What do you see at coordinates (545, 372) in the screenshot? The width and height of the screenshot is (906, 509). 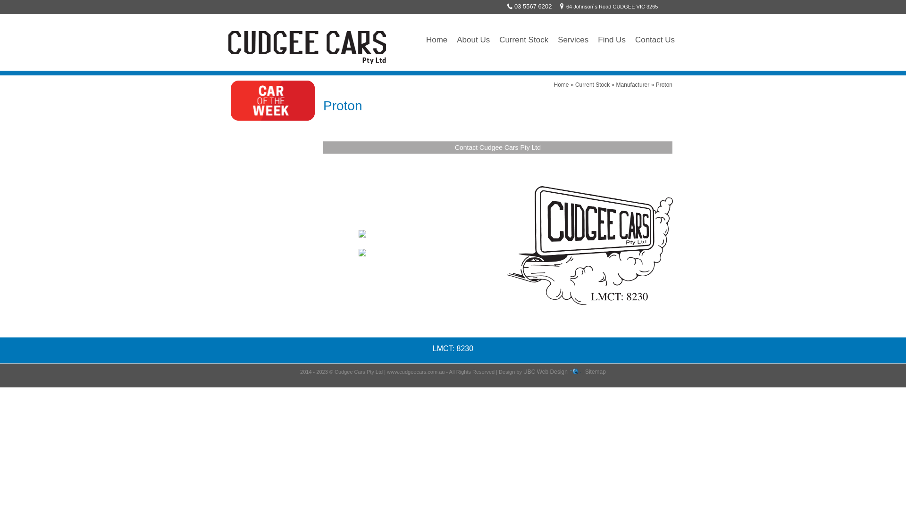 I see `UBC Web Design` at bounding box center [545, 372].